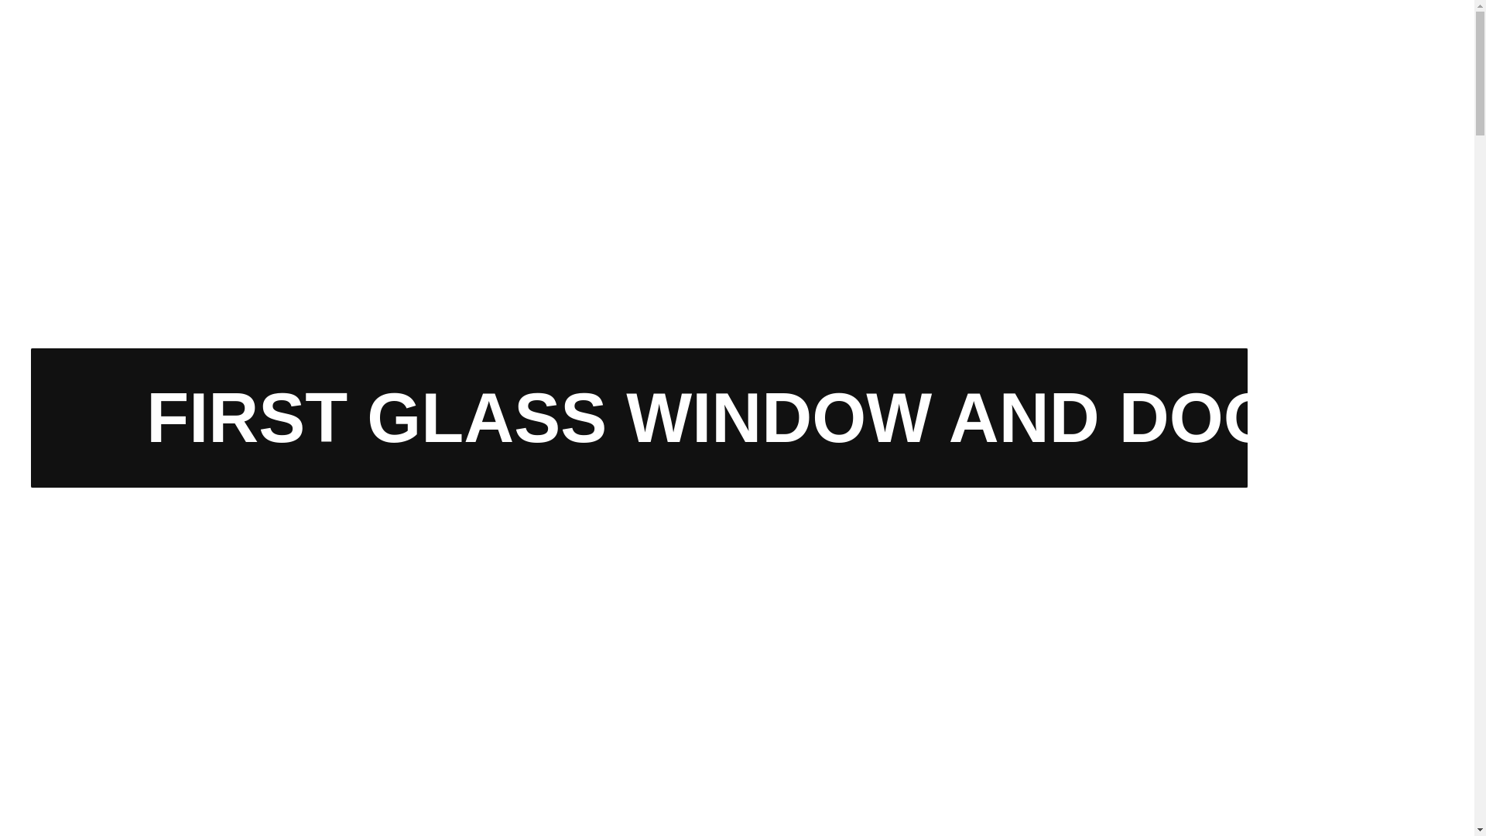  Describe the element at coordinates (1106, 36) in the screenshot. I see `752 McCauley Rd` at that location.